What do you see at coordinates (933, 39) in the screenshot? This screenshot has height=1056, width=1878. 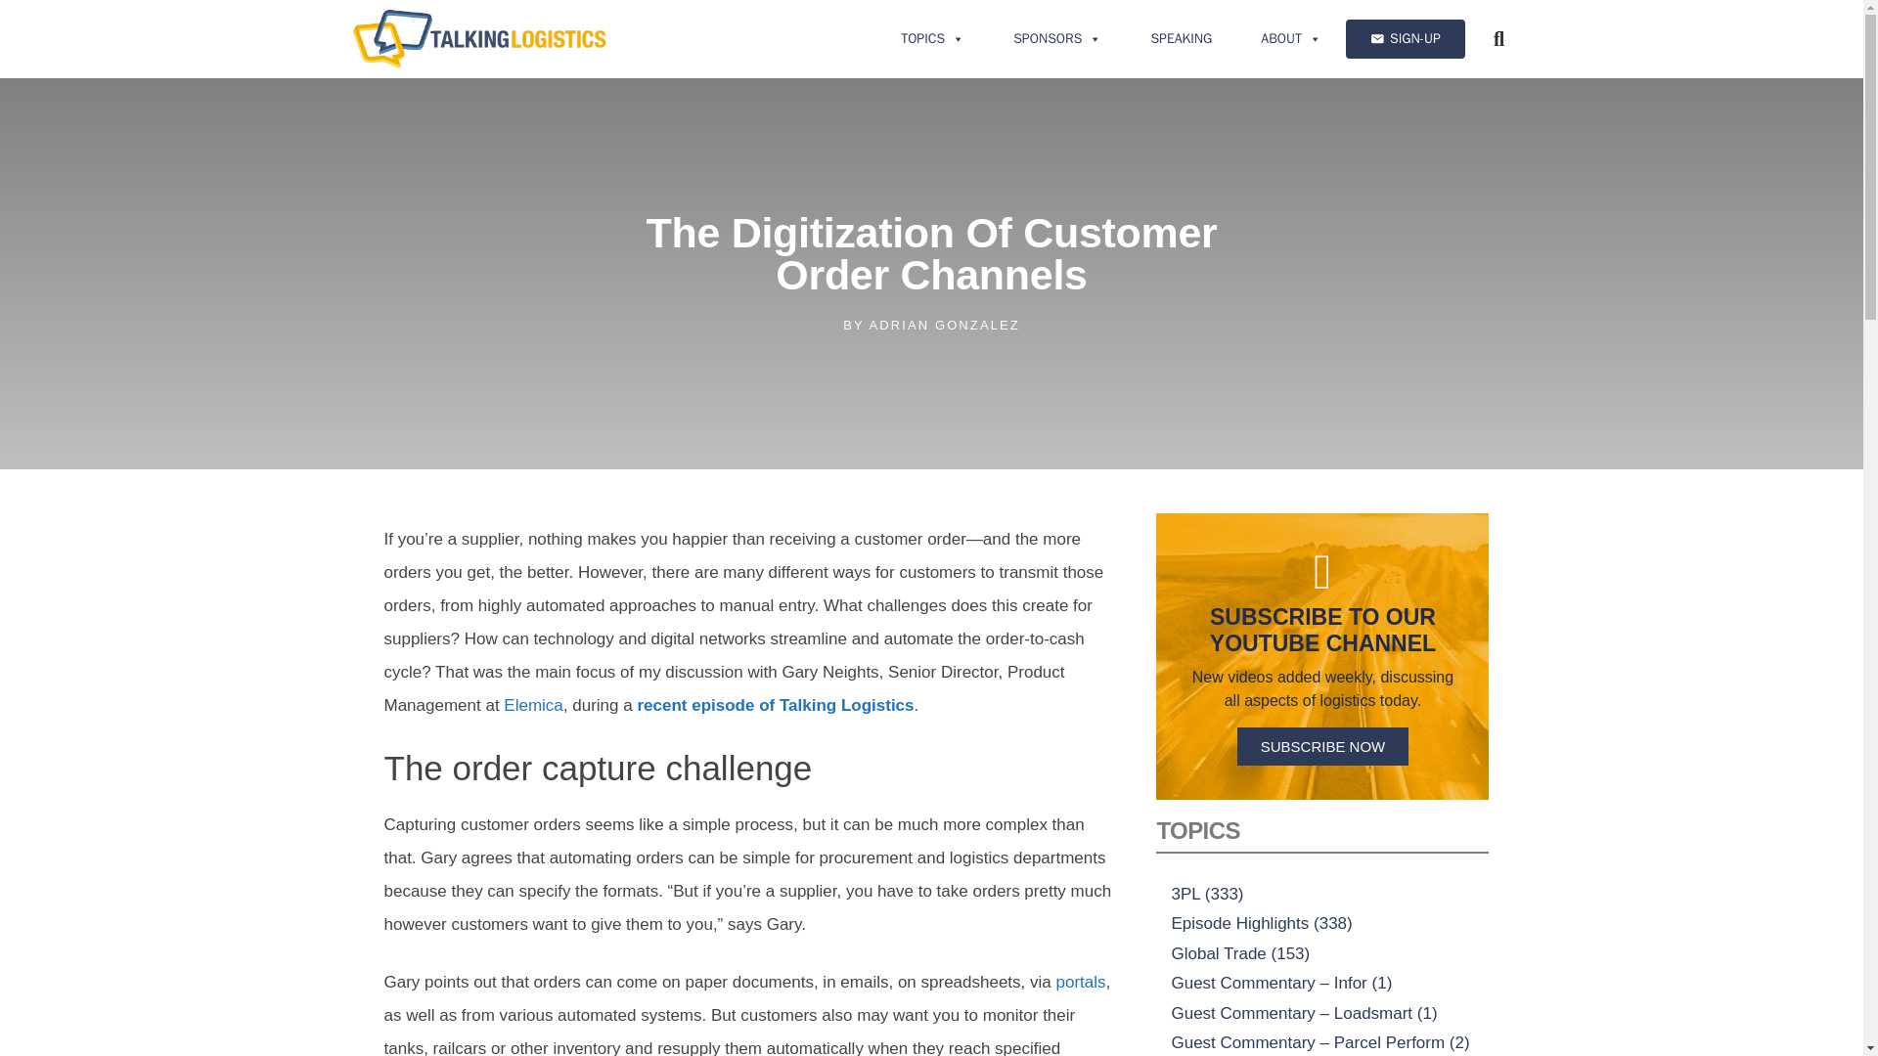 I see `TOPICS` at bounding box center [933, 39].